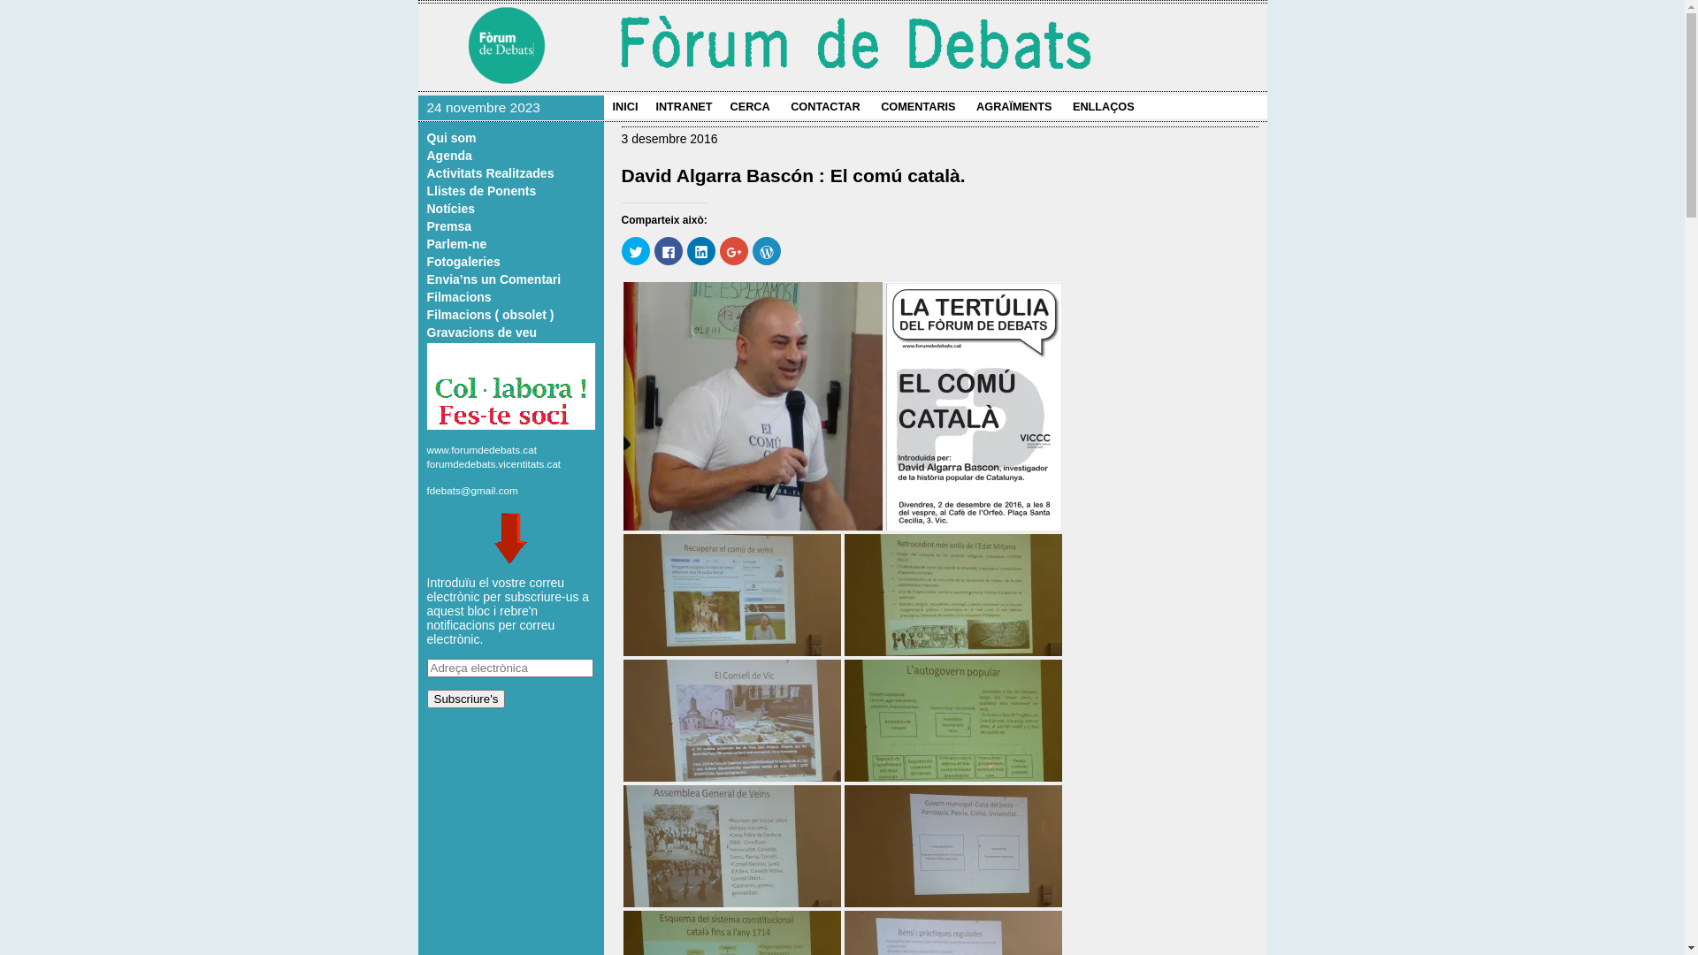 The width and height of the screenshot is (1698, 955). Describe the element at coordinates (918, 107) in the screenshot. I see `COMENTARIS` at that location.